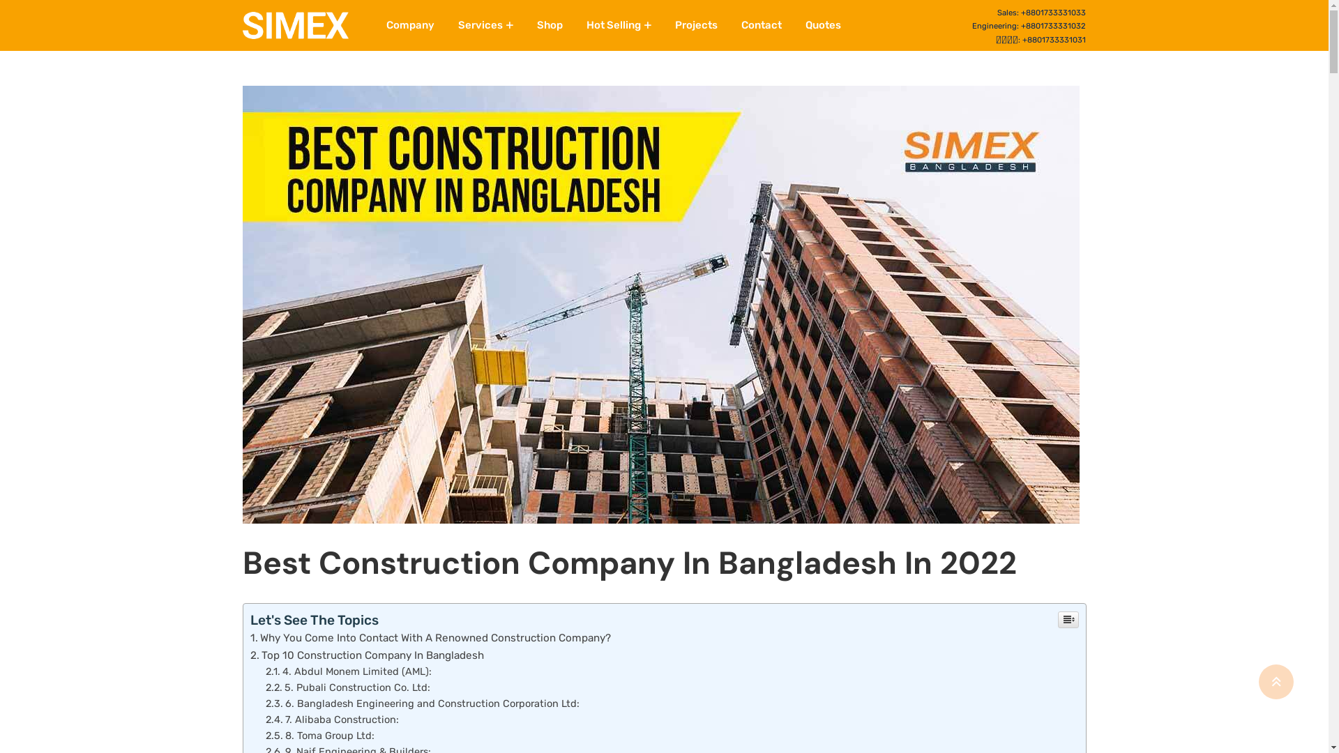 The image size is (1339, 753). What do you see at coordinates (550, 25) in the screenshot?
I see `Shop` at bounding box center [550, 25].